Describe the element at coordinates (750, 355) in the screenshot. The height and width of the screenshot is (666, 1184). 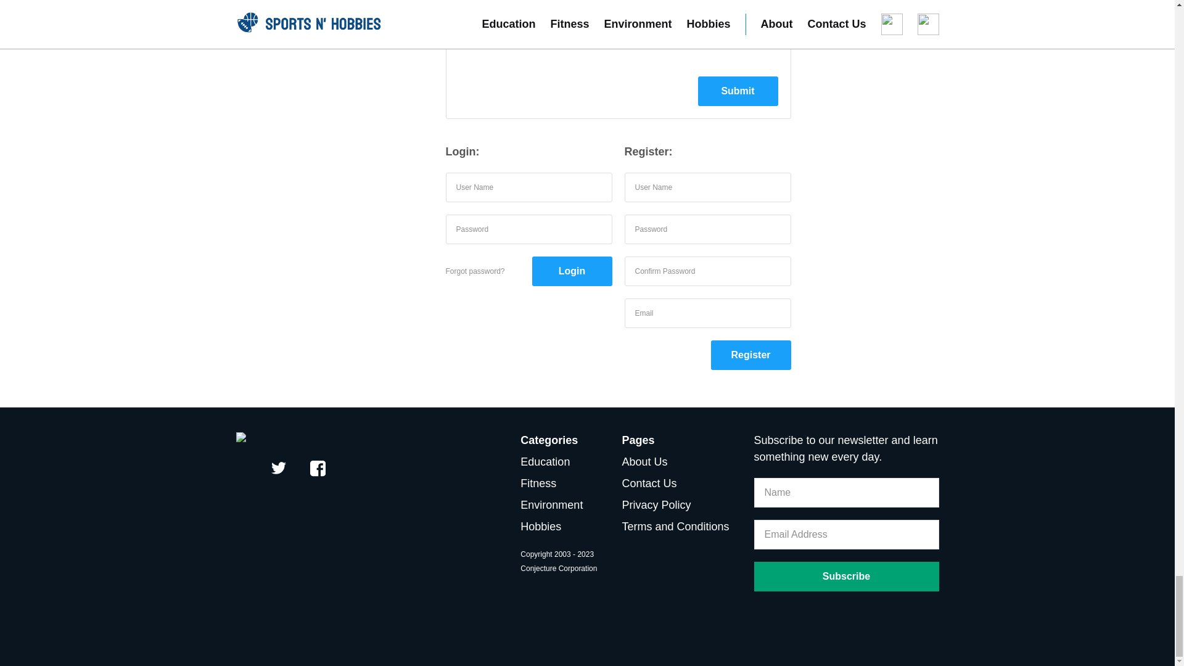
I see `Register` at that location.